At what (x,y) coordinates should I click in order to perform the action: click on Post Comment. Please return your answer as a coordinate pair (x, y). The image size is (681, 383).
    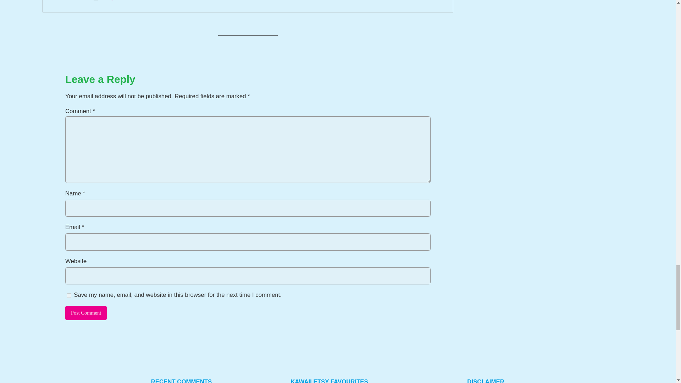
    Looking at the image, I should click on (86, 313).